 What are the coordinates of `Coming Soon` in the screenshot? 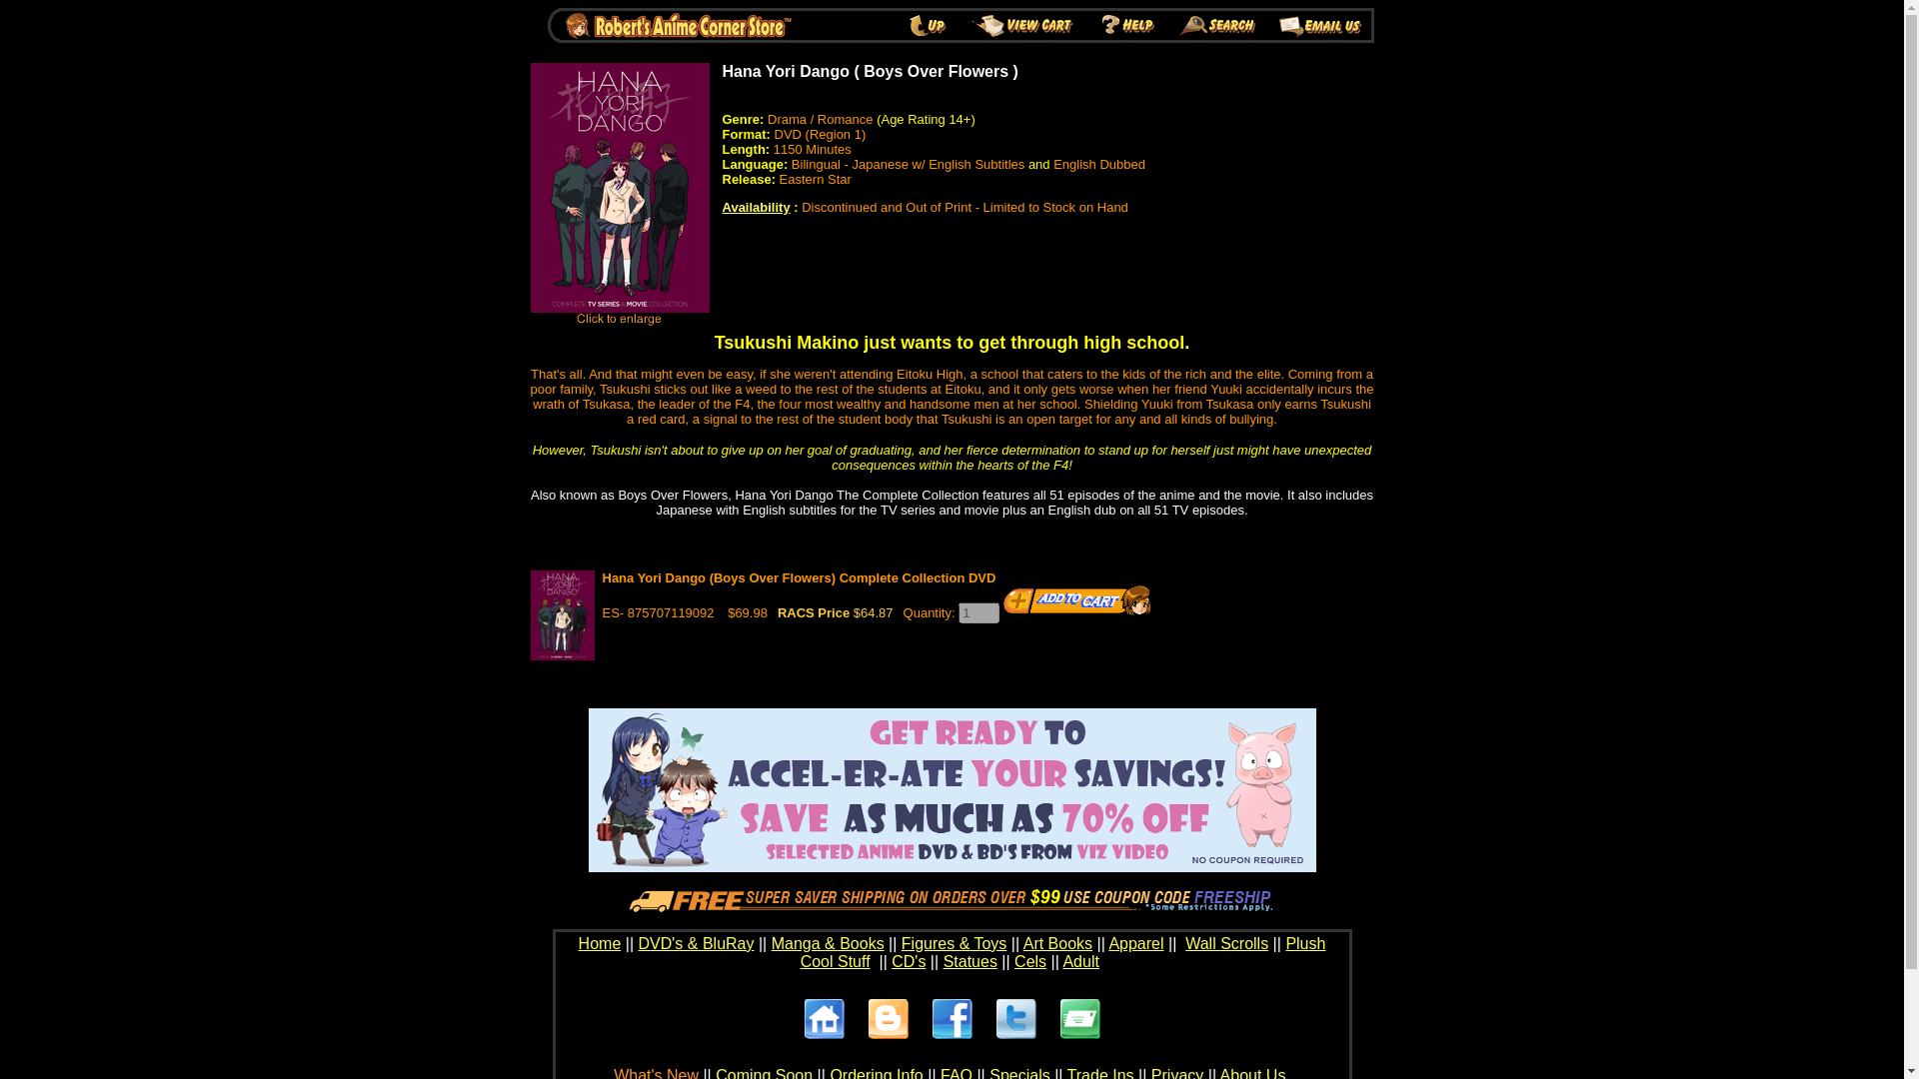 It's located at (764, 1073).